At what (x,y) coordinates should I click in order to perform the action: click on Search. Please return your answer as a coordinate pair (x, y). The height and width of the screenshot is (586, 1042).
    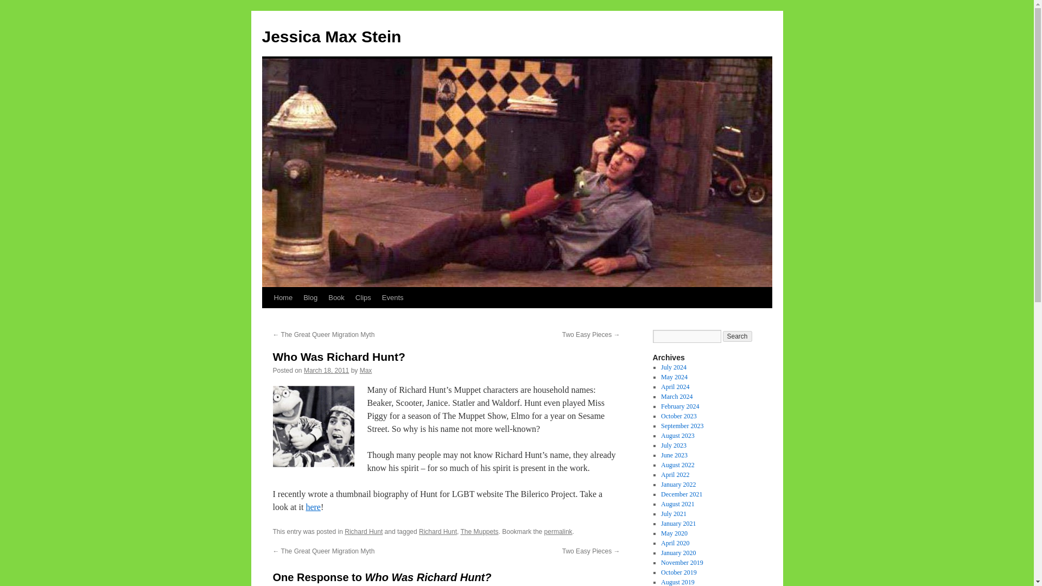
    Looking at the image, I should click on (738, 336).